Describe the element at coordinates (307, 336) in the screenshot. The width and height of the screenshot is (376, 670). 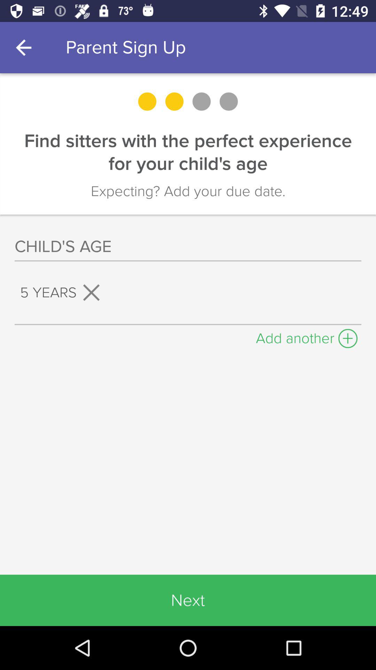
I see `turn off icon above next icon` at that location.